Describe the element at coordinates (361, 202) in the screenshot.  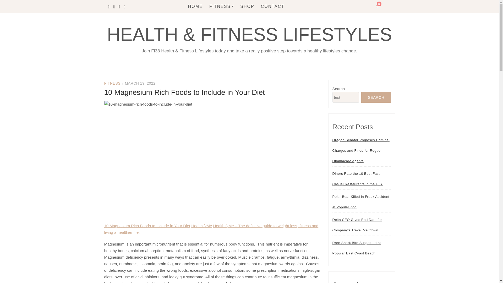
I see `Polar Bear Killed in Freak Accident at Popular Zoo` at that location.